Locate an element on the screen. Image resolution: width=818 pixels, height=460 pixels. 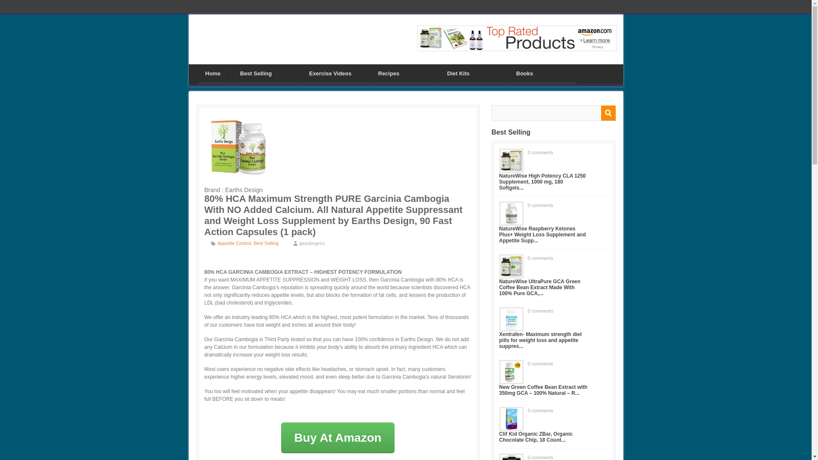
Search is located at coordinates (608, 113).